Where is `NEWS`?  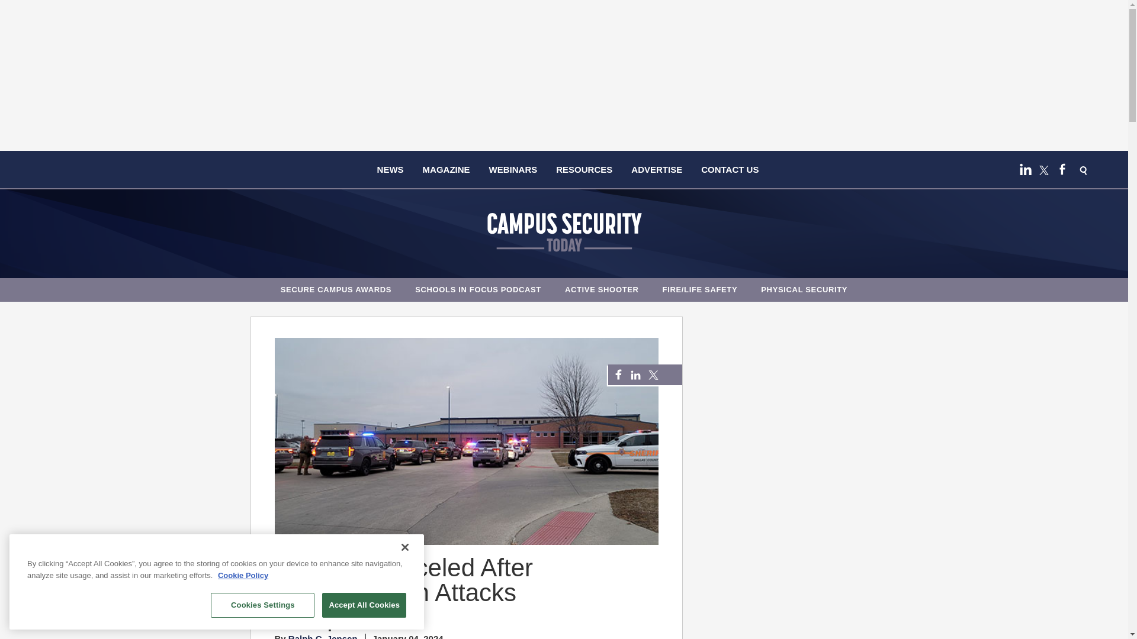
NEWS is located at coordinates (390, 169).